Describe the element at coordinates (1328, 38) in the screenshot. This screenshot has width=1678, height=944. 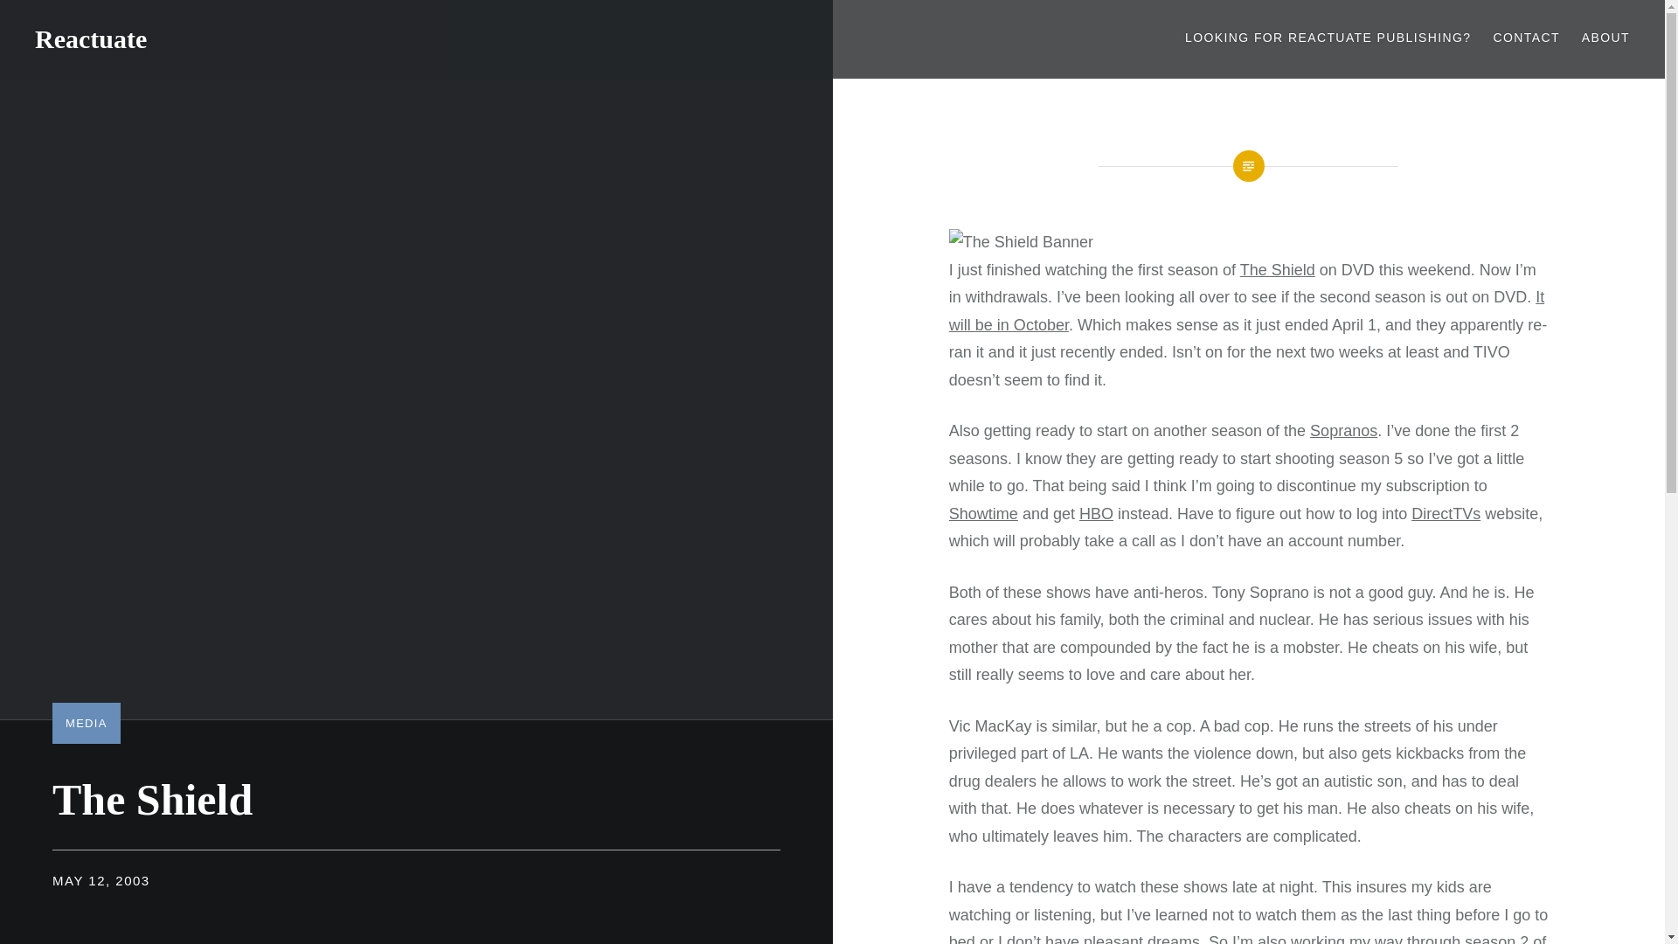
I see `LOOKING FOR REACTUATE PUBLISHING?` at that location.